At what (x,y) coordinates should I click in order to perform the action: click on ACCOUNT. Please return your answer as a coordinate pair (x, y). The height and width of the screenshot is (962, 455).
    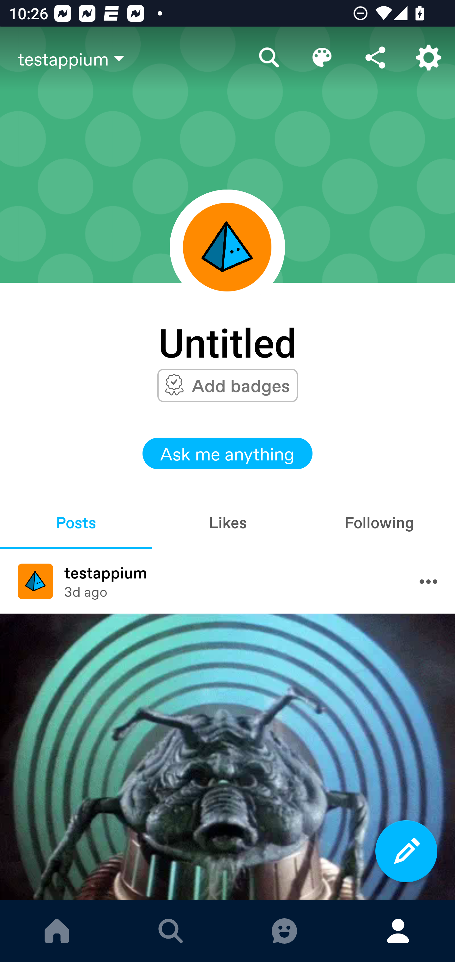
    Looking at the image, I should click on (398, 931).